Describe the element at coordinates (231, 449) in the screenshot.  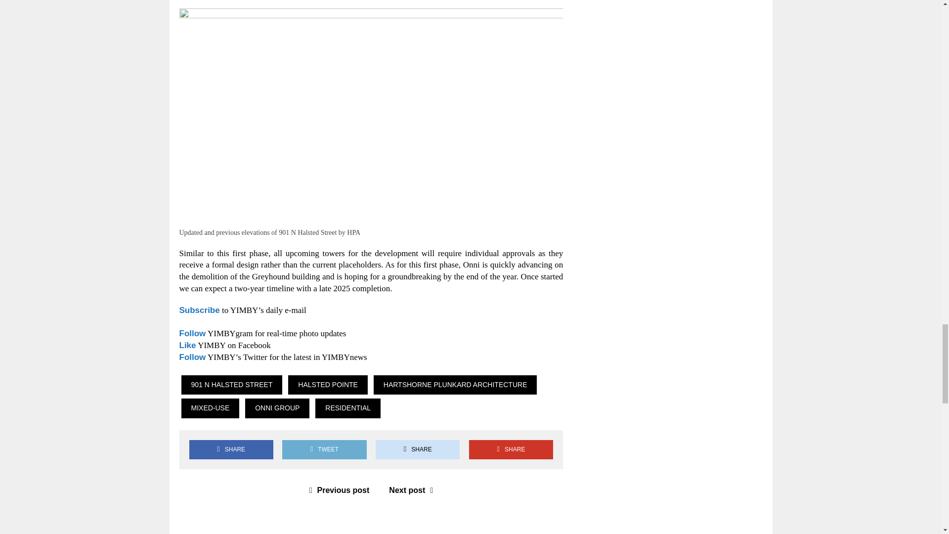
I see `SHARE` at that location.